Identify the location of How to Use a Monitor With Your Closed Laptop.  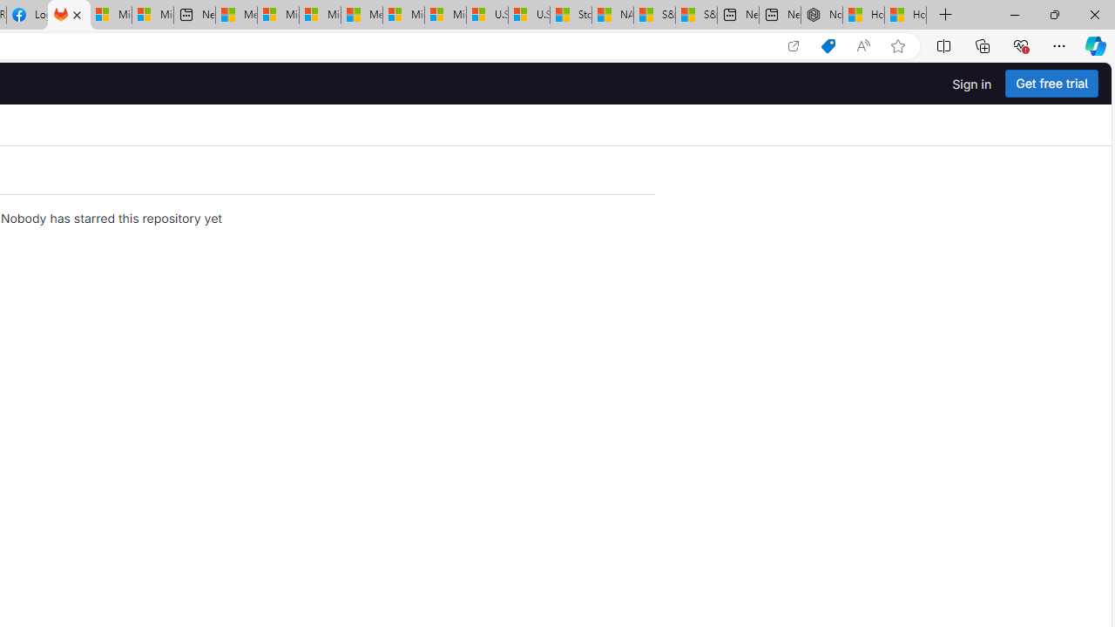
(906, 16).